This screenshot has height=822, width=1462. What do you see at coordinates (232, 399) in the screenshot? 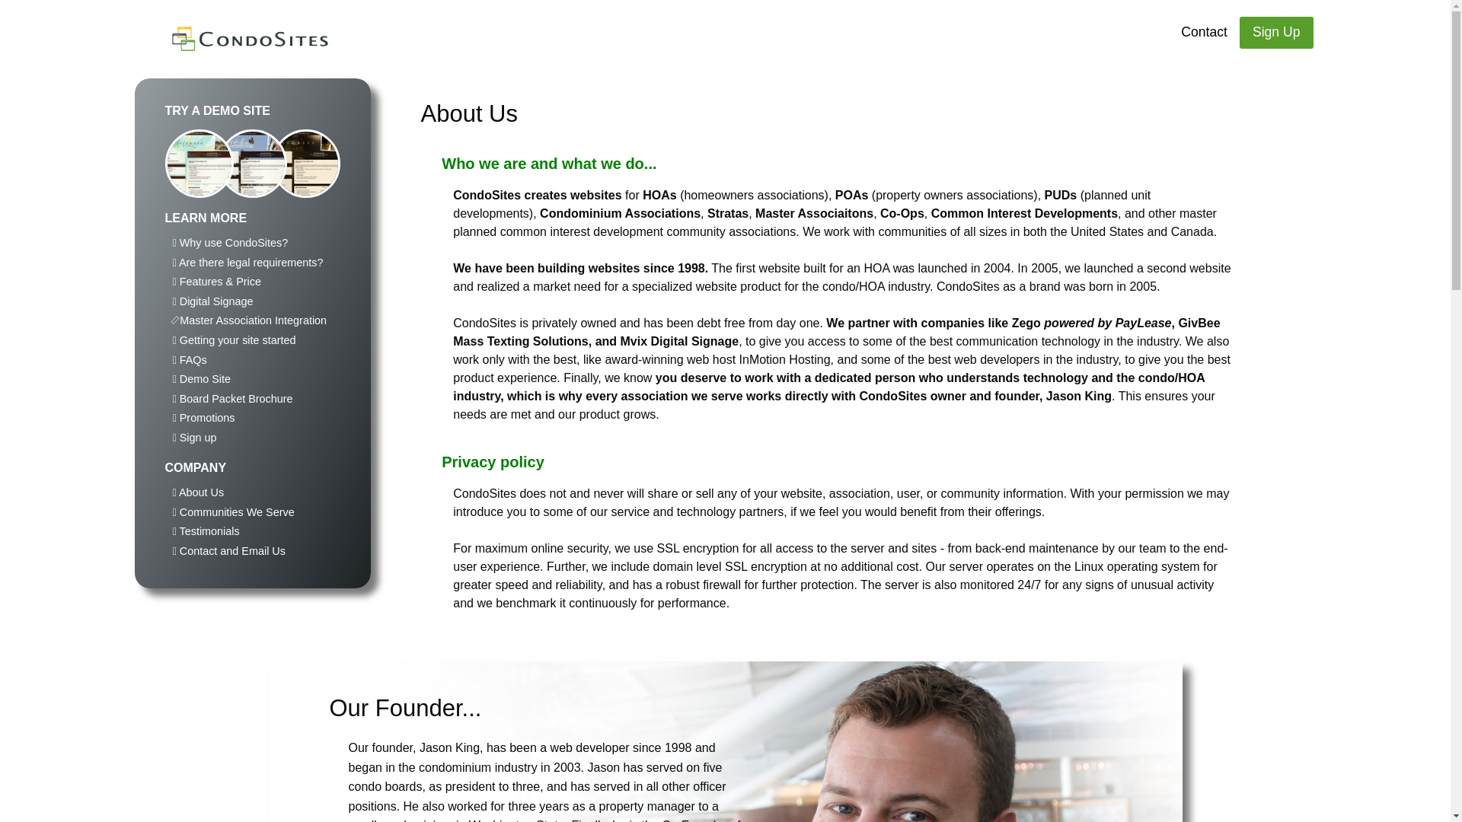
I see `Board Packet Brochure` at bounding box center [232, 399].